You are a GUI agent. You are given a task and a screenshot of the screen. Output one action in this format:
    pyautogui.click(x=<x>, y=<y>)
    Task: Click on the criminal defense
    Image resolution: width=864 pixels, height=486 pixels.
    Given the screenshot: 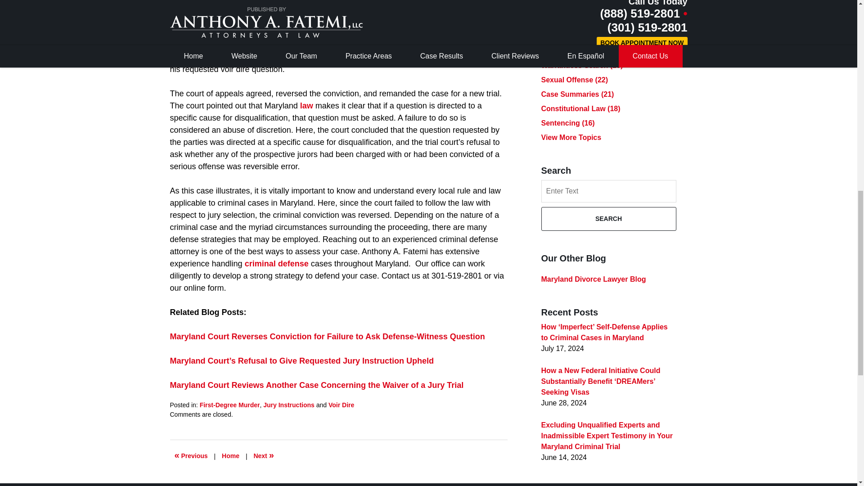 What is the action you would take?
    pyautogui.click(x=276, y=264)
    